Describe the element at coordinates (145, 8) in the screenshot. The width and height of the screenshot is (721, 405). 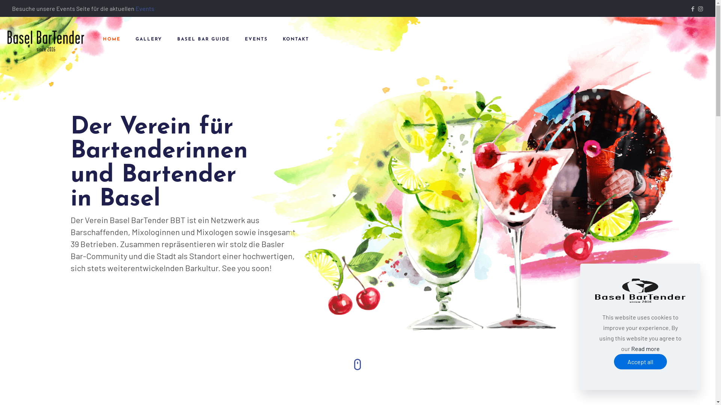
I see `Events` at that location.